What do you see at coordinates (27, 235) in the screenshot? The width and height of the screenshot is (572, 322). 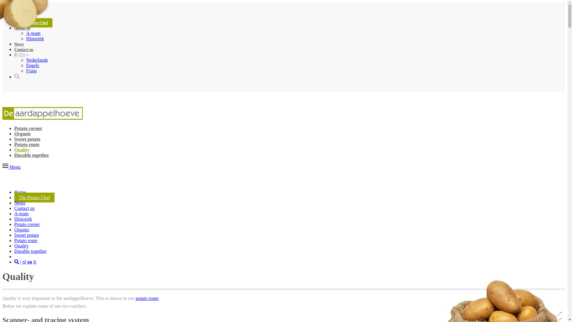 I see `Sweet potato` at bounding box center [27, 235].